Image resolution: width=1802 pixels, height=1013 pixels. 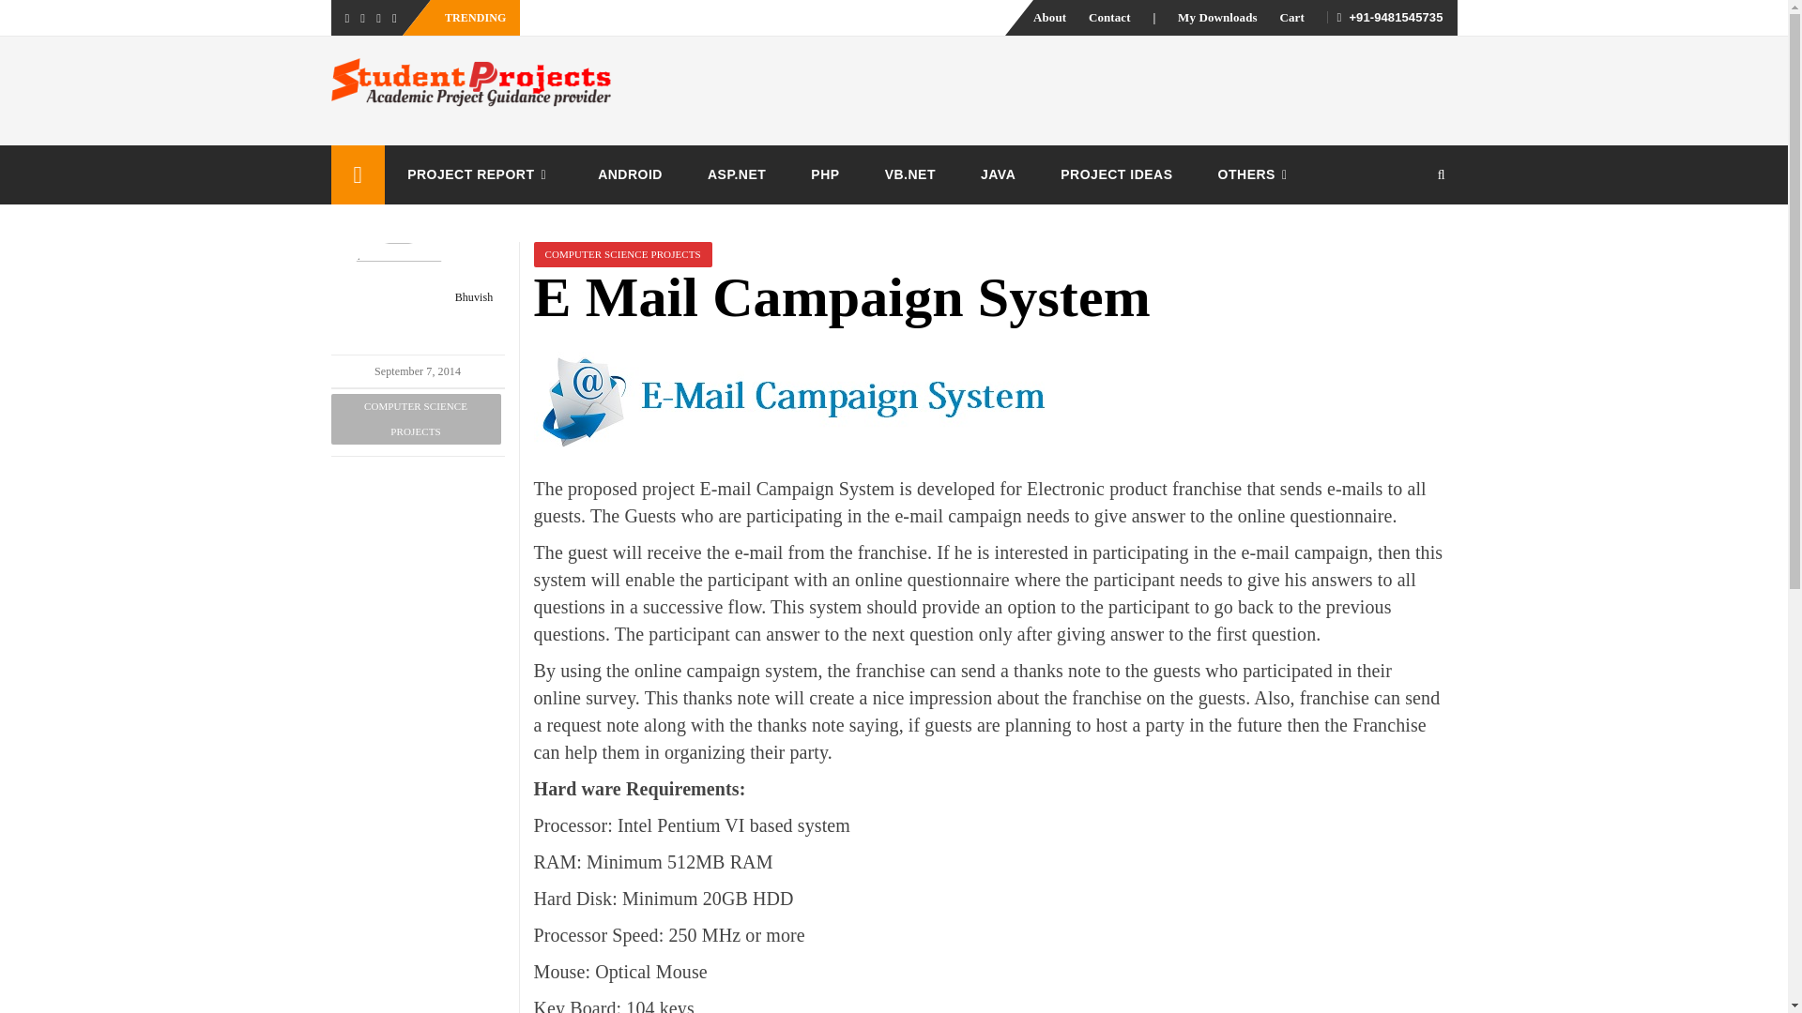 What do you see at coordinates (1049, 17) in the screenshot?
I see `About` at bounding box center [1049, 17].